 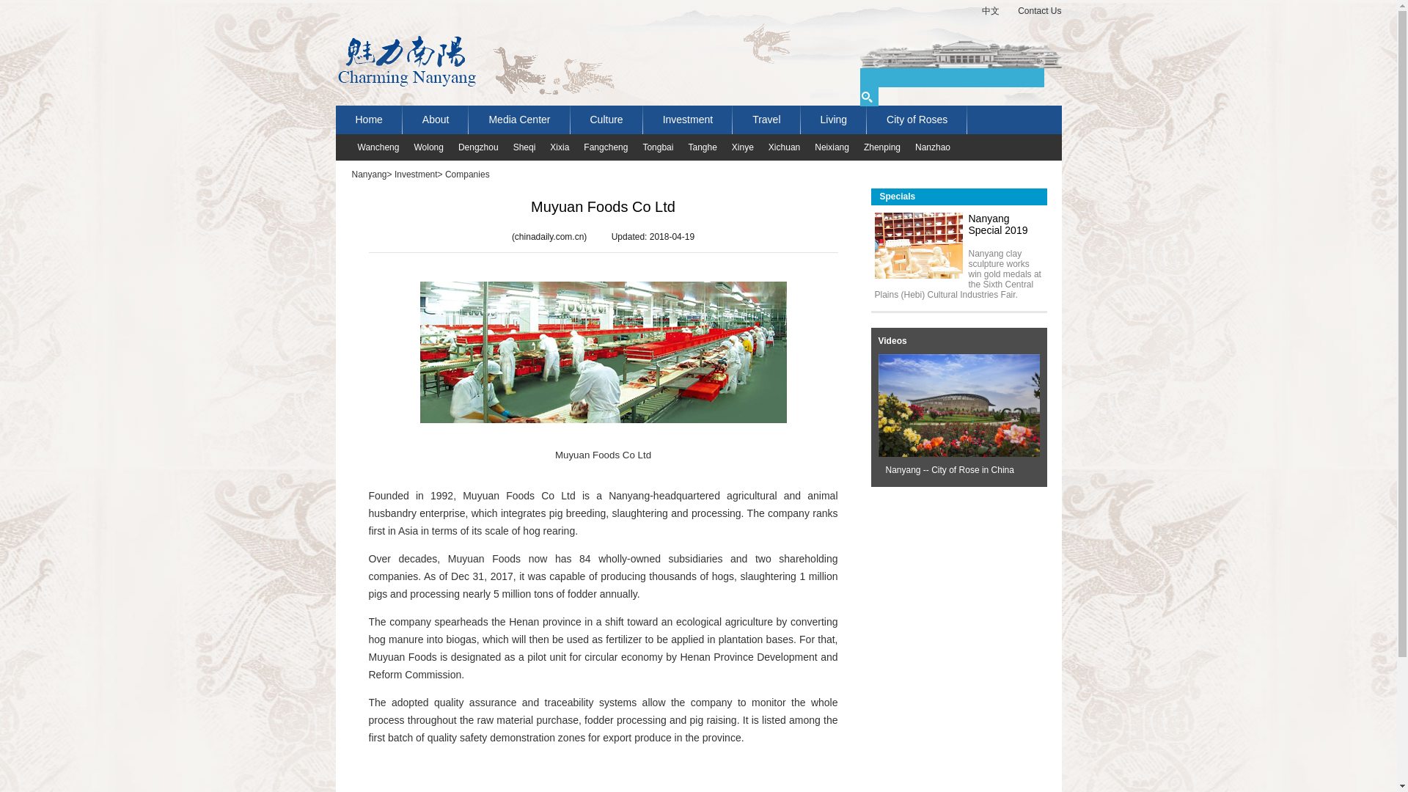 What do you see at coordinates (766, 119) in the screenshot?
I see `Travel` at bounding box center [766, 119].